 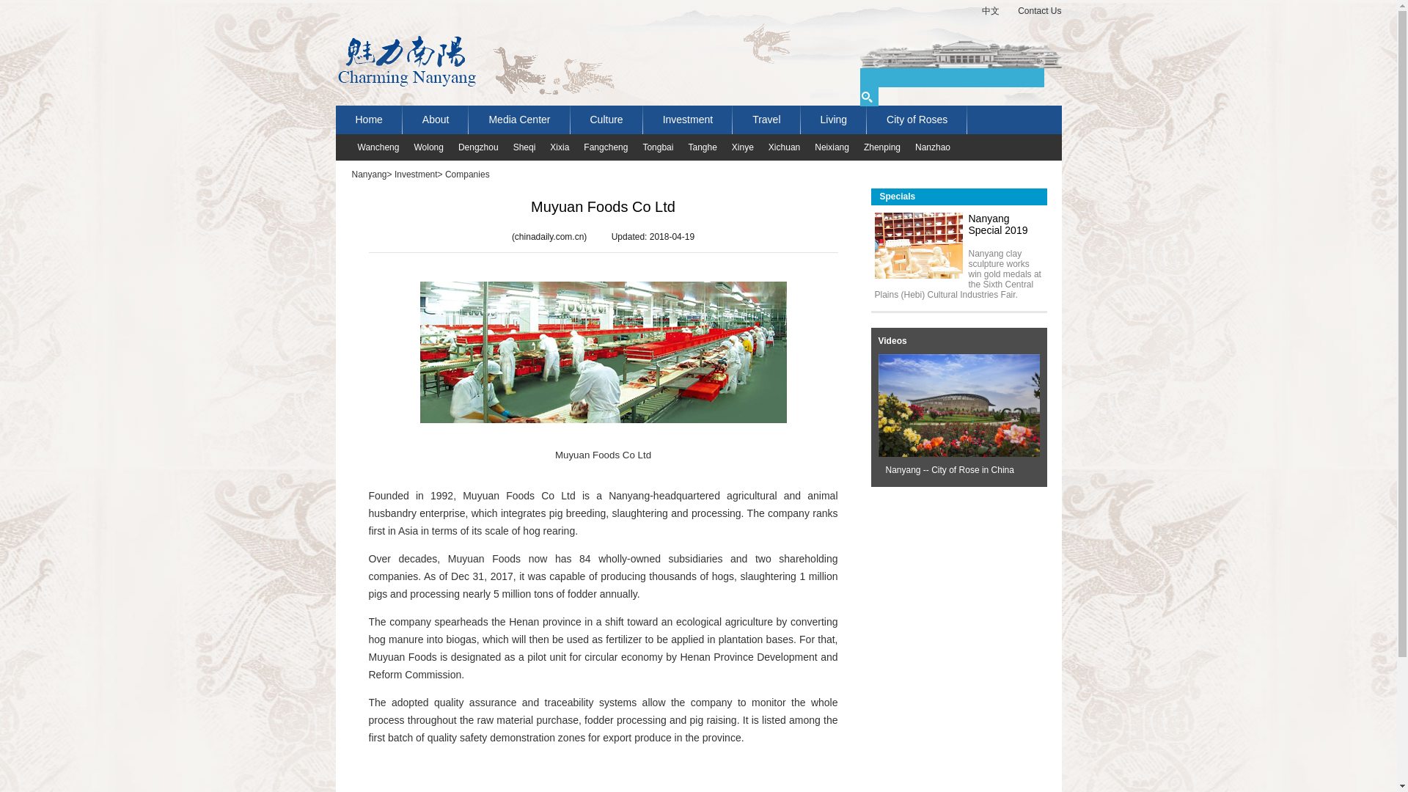 What do you see at coordinates (766, 119) in the screenshot?
I see `Travel` at bounding box center [766, 119].